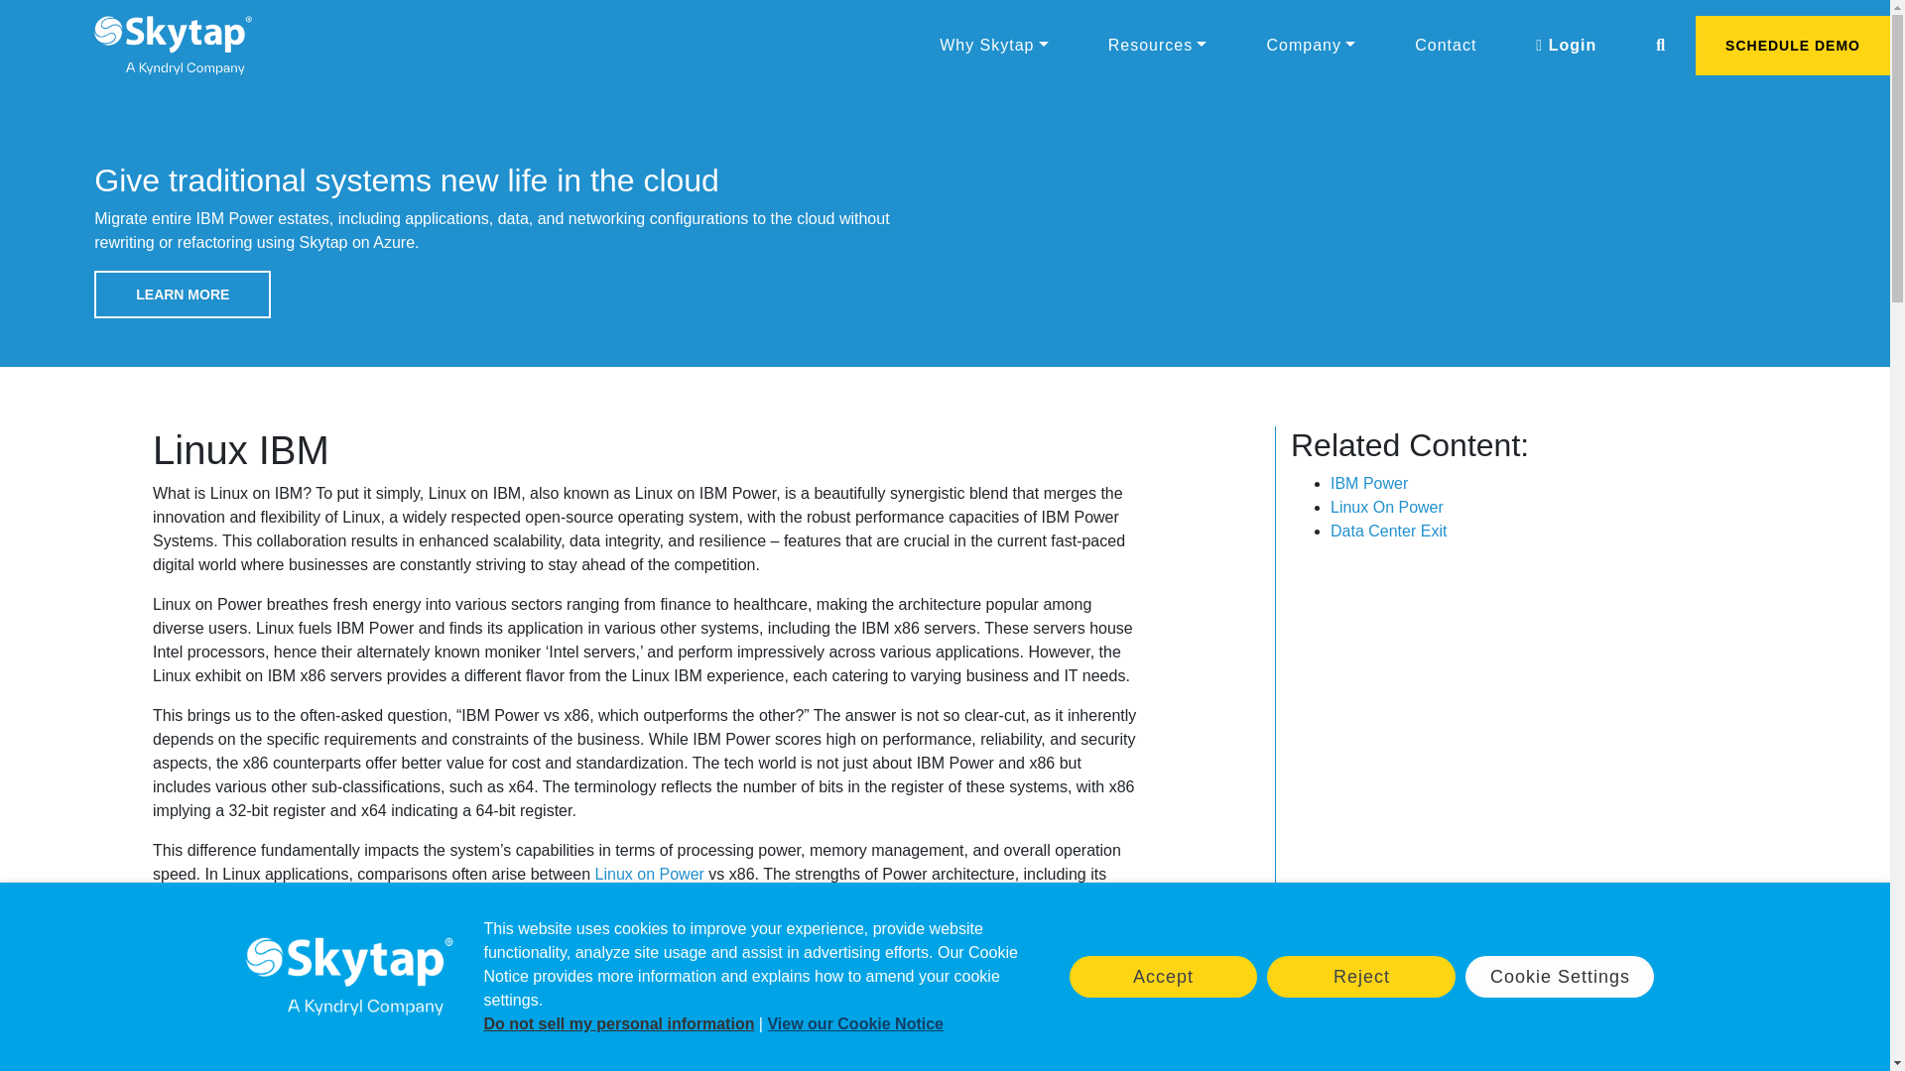 Image resolution: width=1905 pixels, height=1071 pixels. I want to click on Contact, so click(1445, 45).